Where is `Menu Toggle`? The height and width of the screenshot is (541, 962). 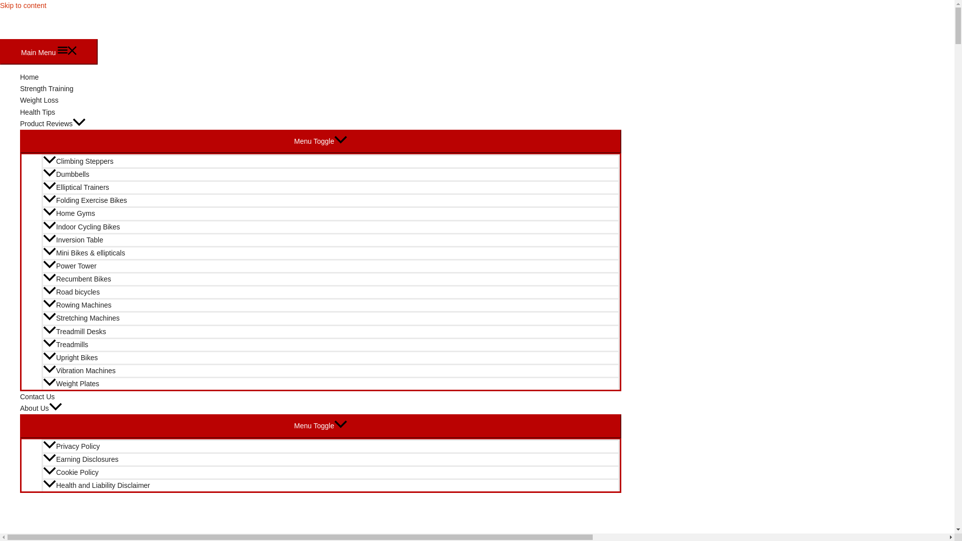 Menu Toggle is located at coordinates (321, 426).